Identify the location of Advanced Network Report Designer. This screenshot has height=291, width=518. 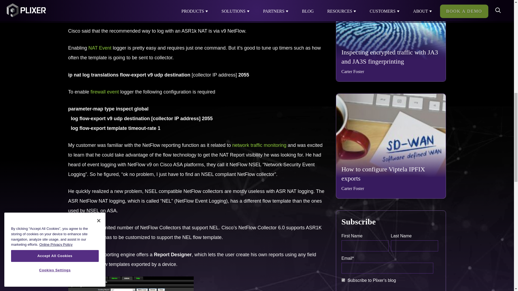
(131, 284).